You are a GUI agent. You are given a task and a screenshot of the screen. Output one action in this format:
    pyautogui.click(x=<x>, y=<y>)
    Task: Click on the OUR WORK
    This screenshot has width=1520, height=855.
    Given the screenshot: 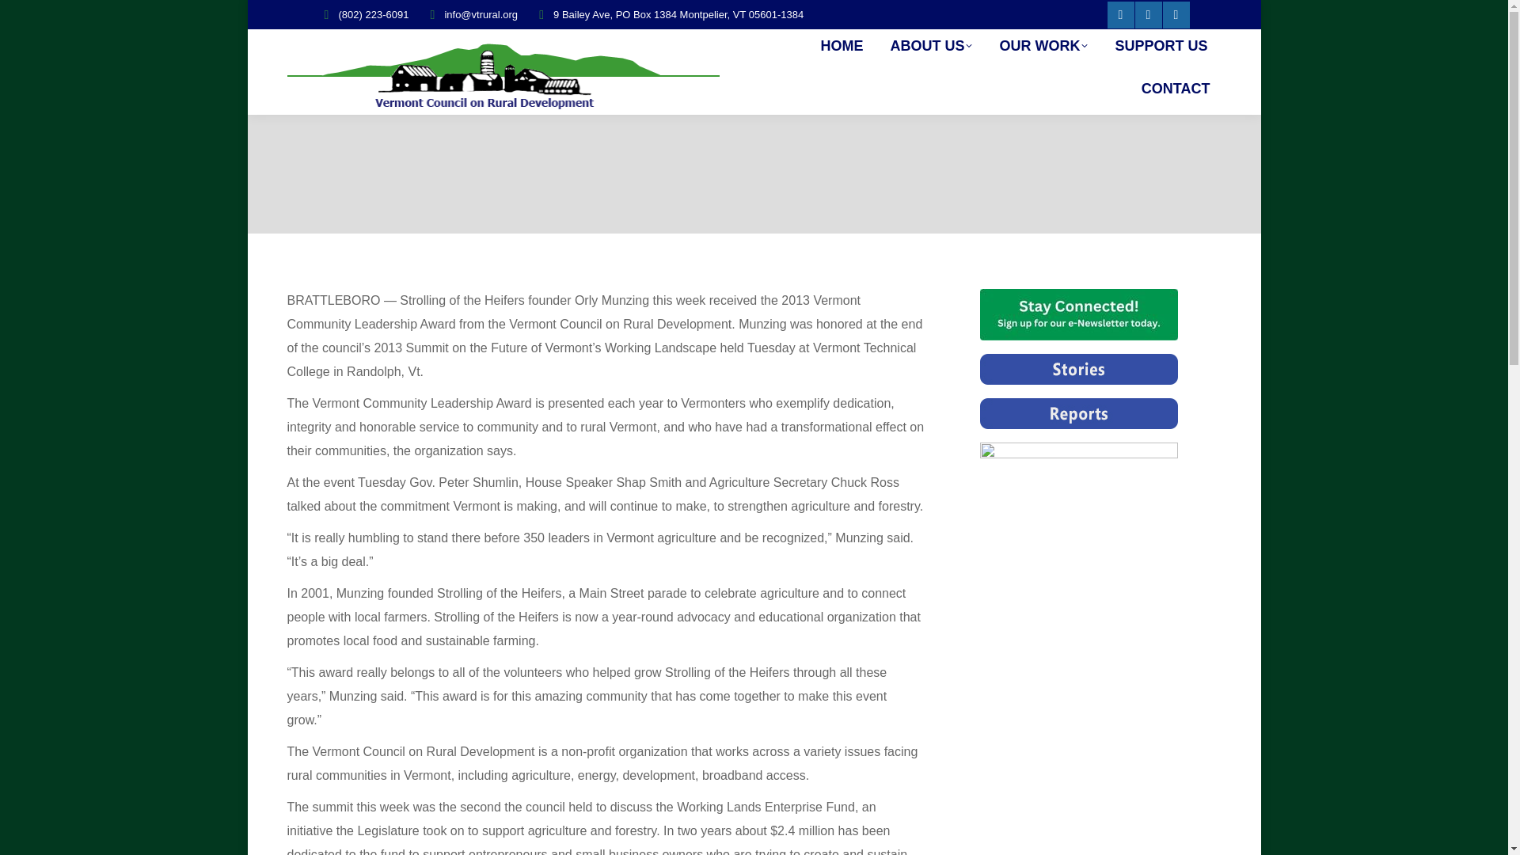 What is the action you would take?
    pyautogui.click(x=1043, y=45)
    